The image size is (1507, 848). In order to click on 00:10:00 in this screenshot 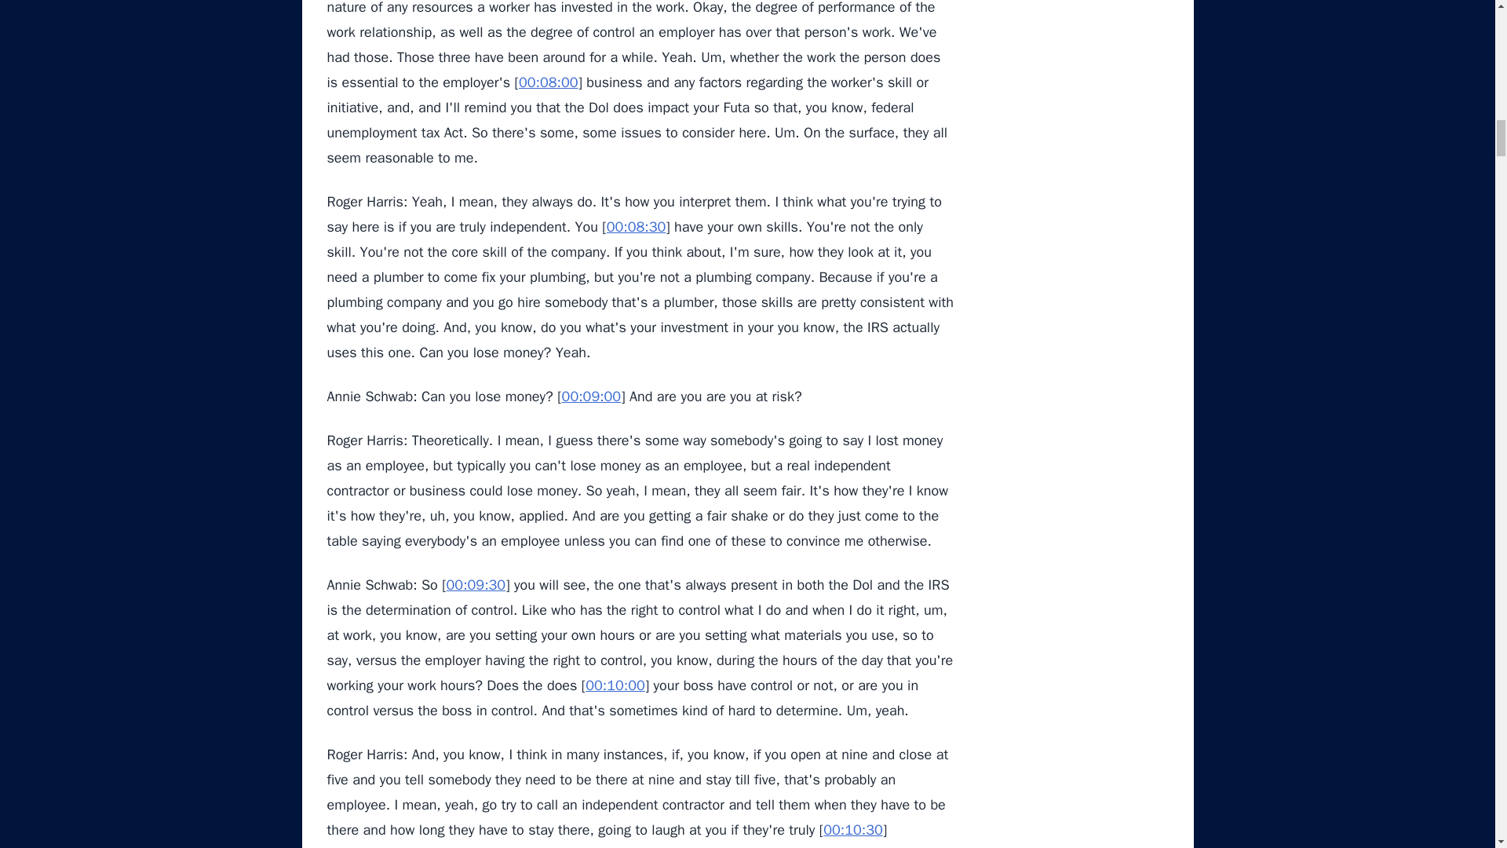, I will do `click(615, 685)`.